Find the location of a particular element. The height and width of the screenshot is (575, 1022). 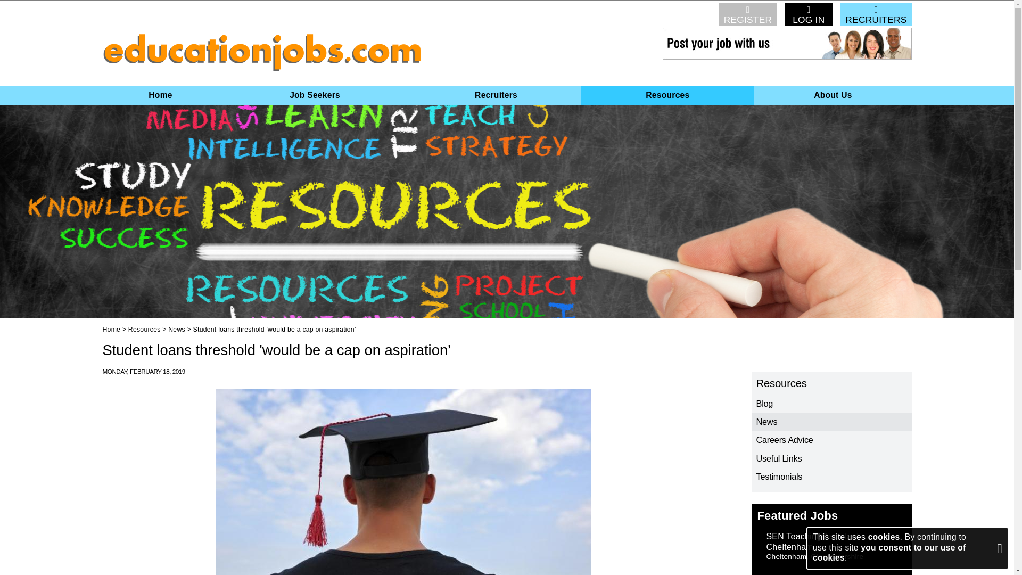

Resources is located at coordinates (144, 330).